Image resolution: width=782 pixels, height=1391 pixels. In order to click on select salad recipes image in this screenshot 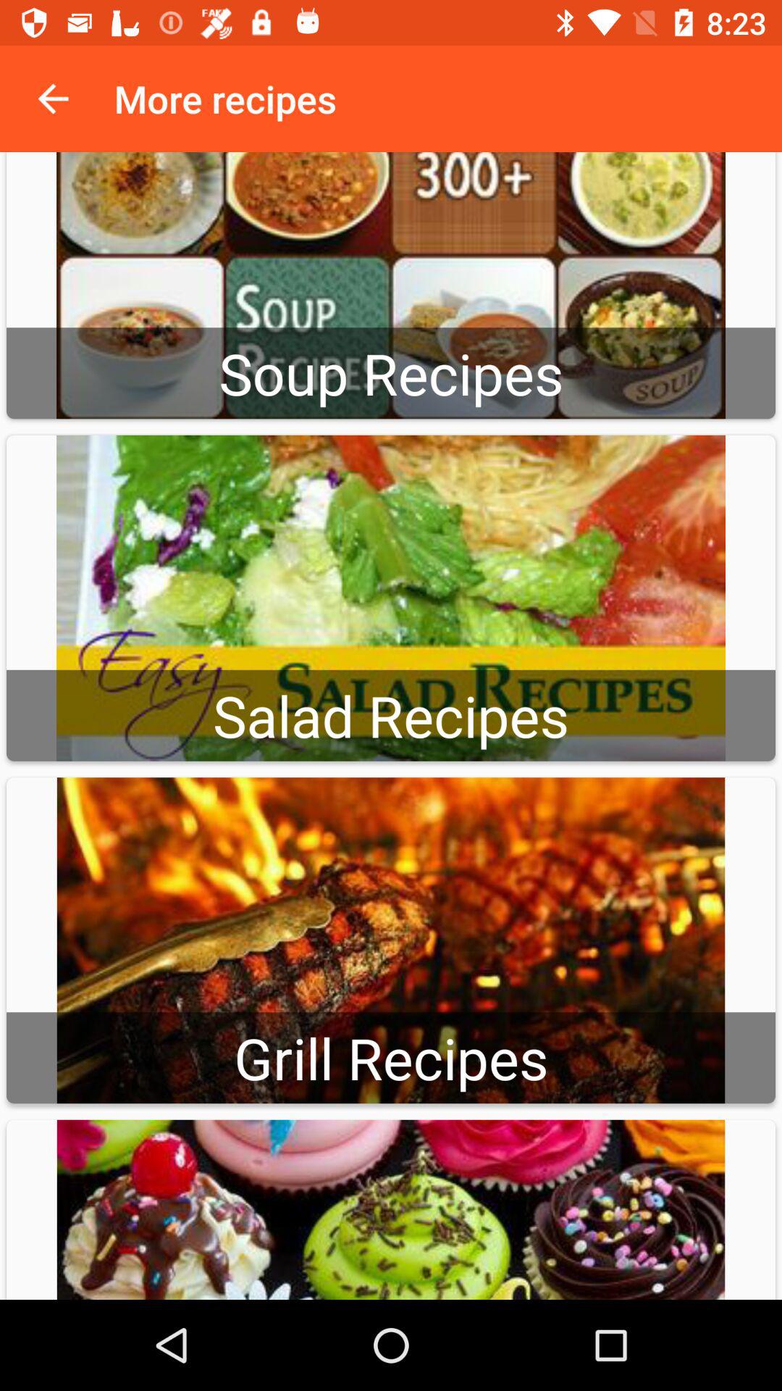, I will do `click(391, 598)`.